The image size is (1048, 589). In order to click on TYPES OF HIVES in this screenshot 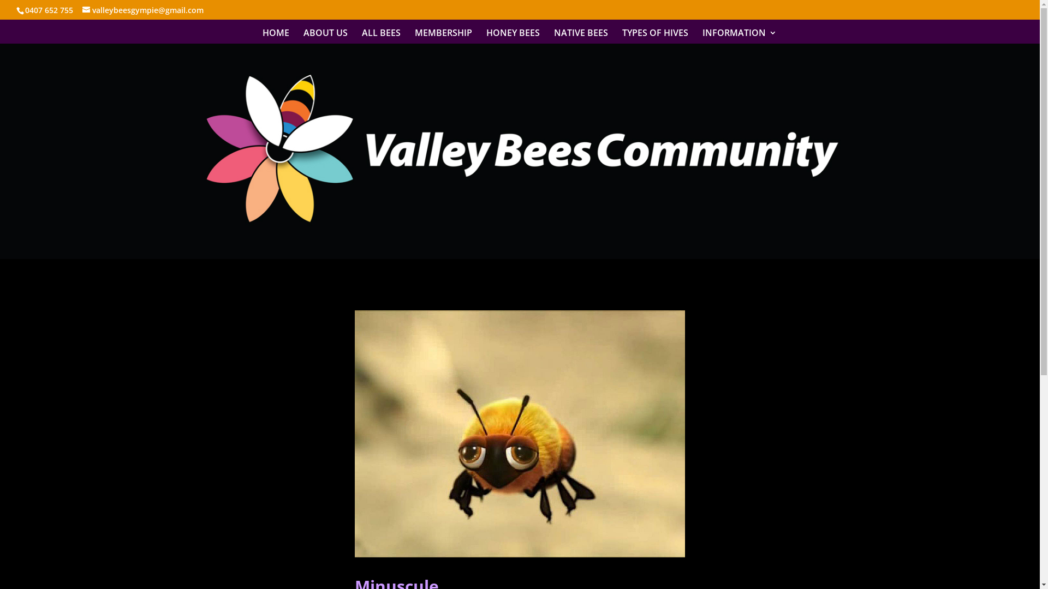, I will do `click(655, 36)`.